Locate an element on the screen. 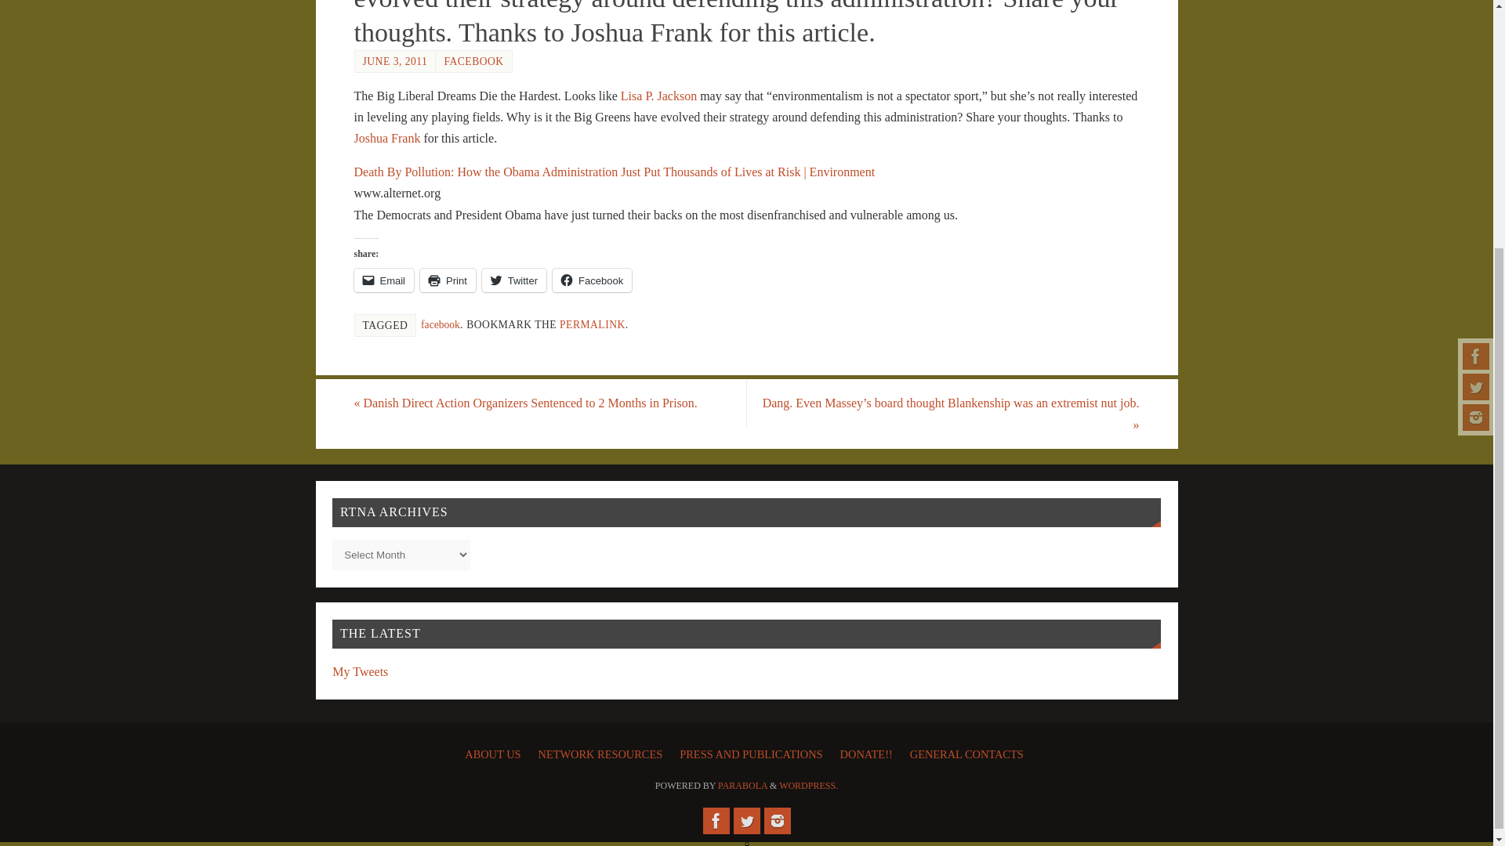  Parabola Theme by Cryout Creations is located at coordinates (742, 785).